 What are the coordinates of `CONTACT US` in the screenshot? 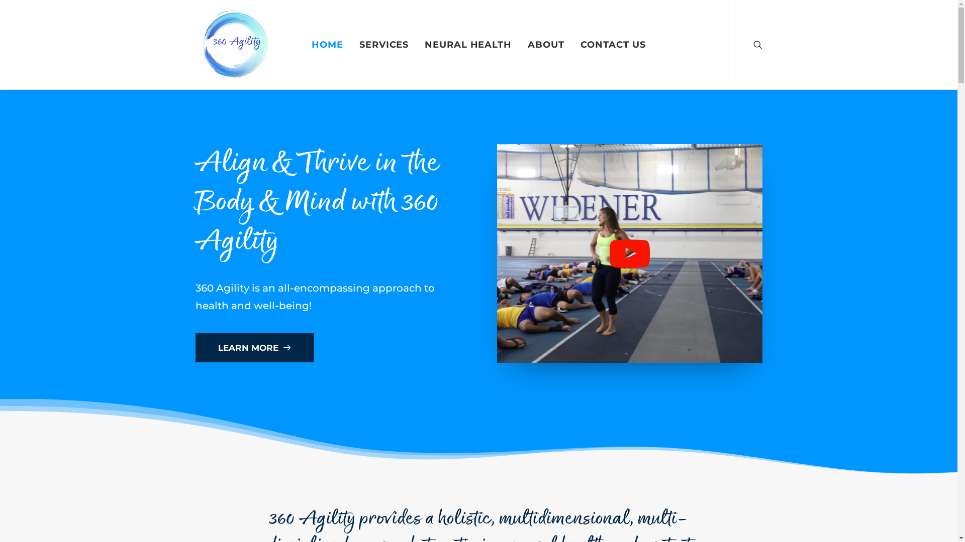 It's located at (613, 45).